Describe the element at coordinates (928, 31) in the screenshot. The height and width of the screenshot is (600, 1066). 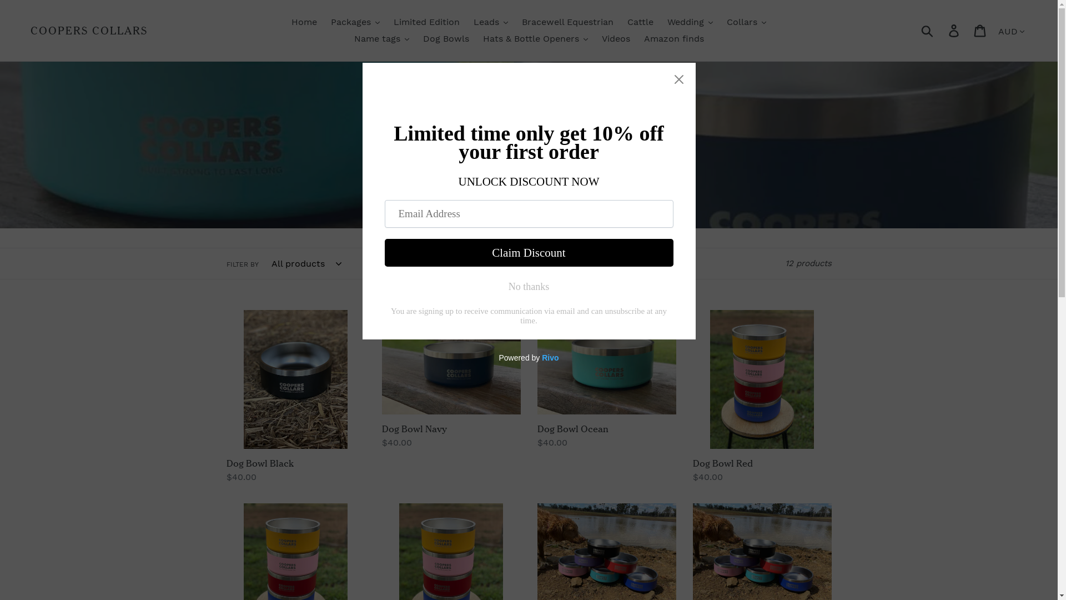
I see `Submit` at that location.